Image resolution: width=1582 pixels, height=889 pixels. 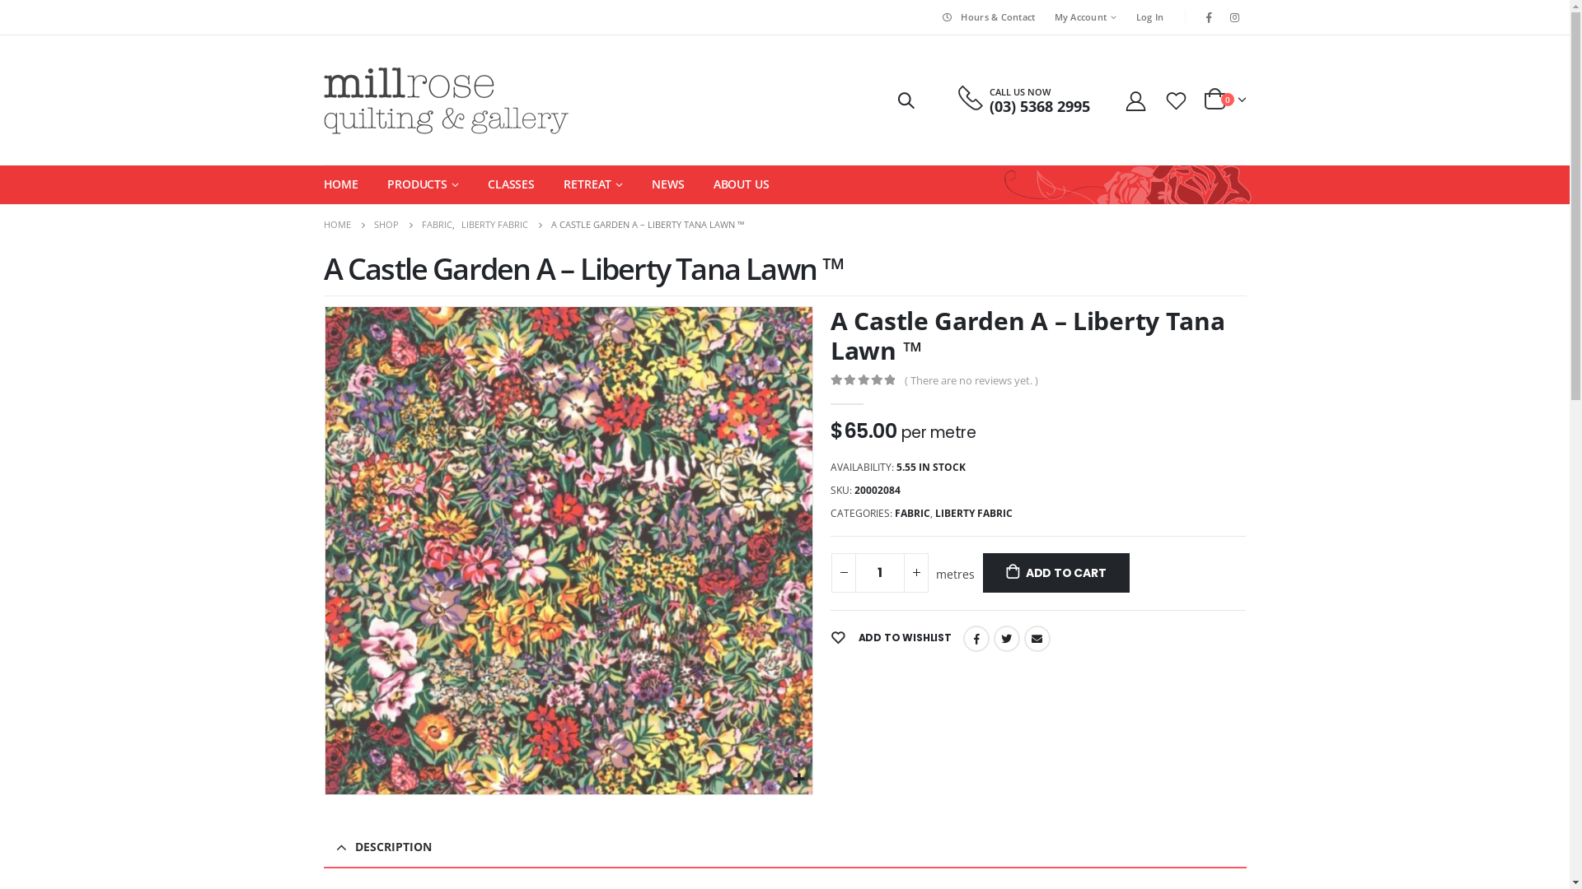 What do you see at coordinates (880, 573) in the screenshot?
I see `Qty` at bounding box center [880, 573].